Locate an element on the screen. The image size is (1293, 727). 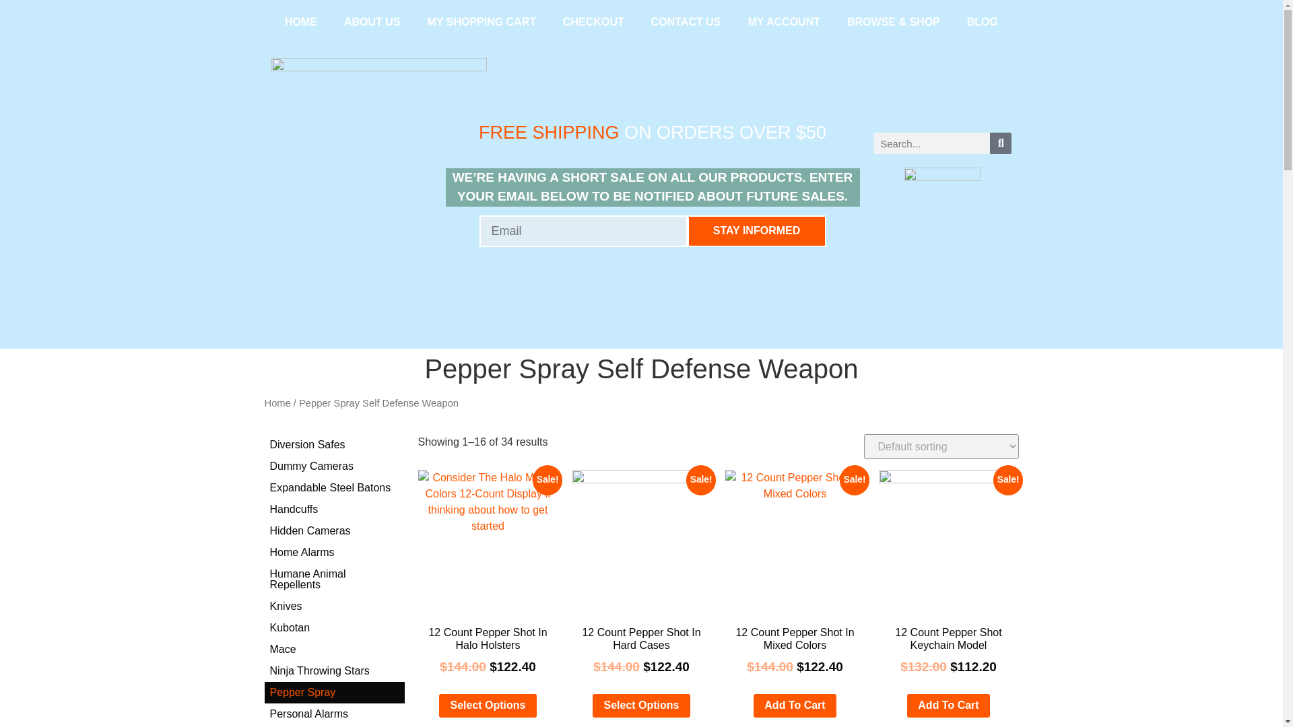
Home is located at coordinates (276, 403).